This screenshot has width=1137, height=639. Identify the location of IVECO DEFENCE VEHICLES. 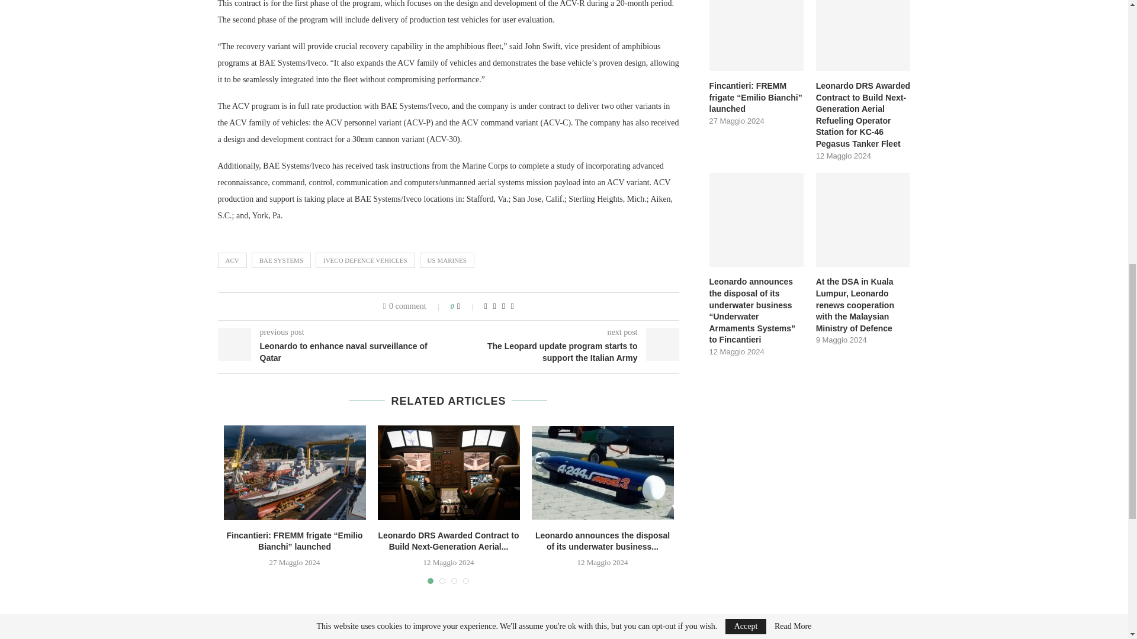
(365, 260).